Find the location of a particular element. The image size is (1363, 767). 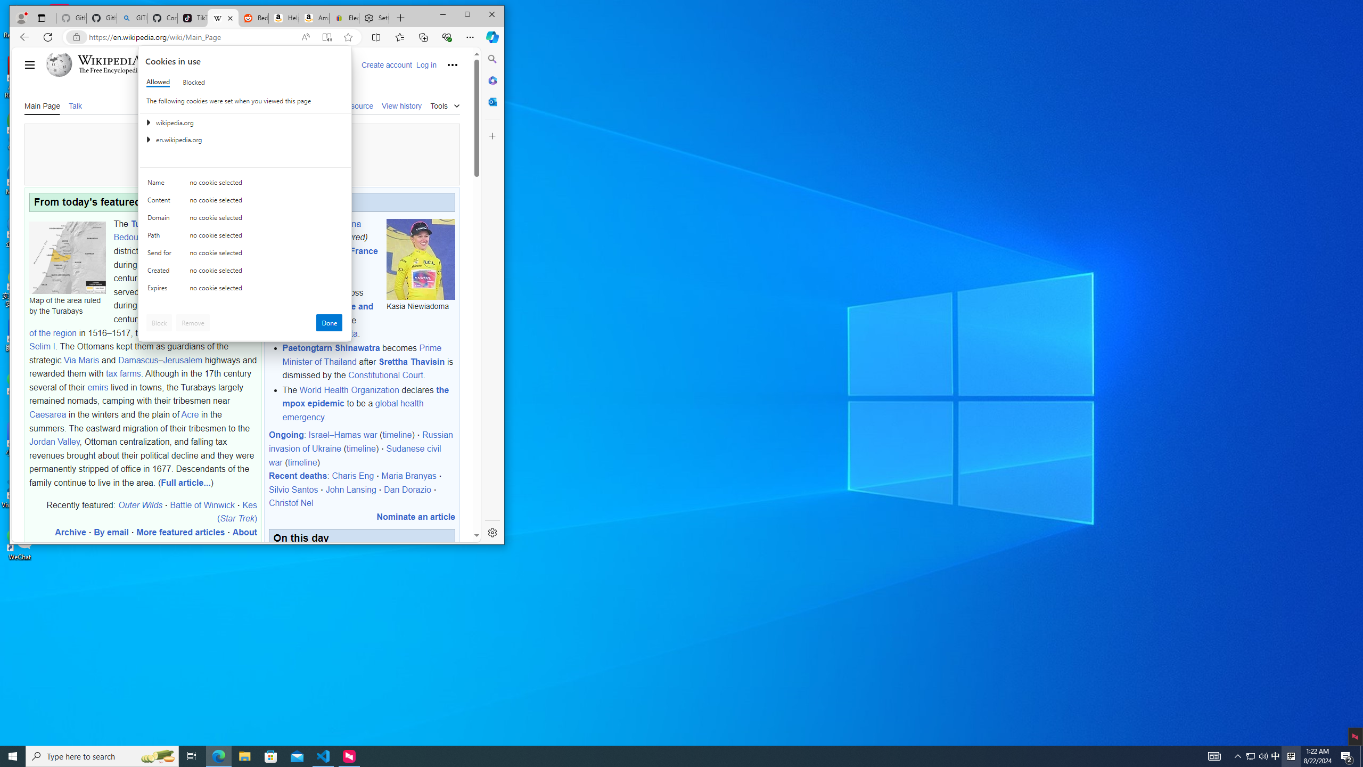

Notification Chevron is located at coordinates (1276, 756).